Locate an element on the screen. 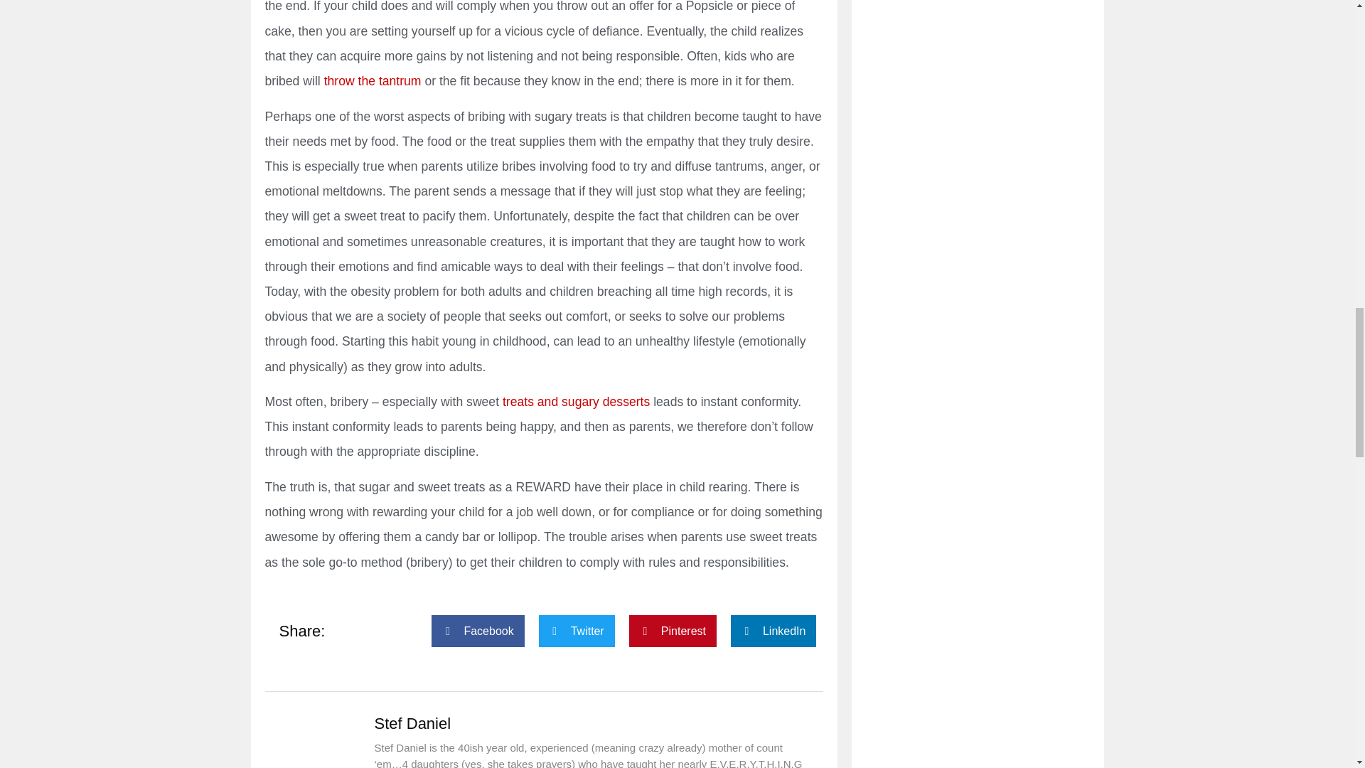  Tantrums - A Defiant Child is located at coordinates (373, 81).